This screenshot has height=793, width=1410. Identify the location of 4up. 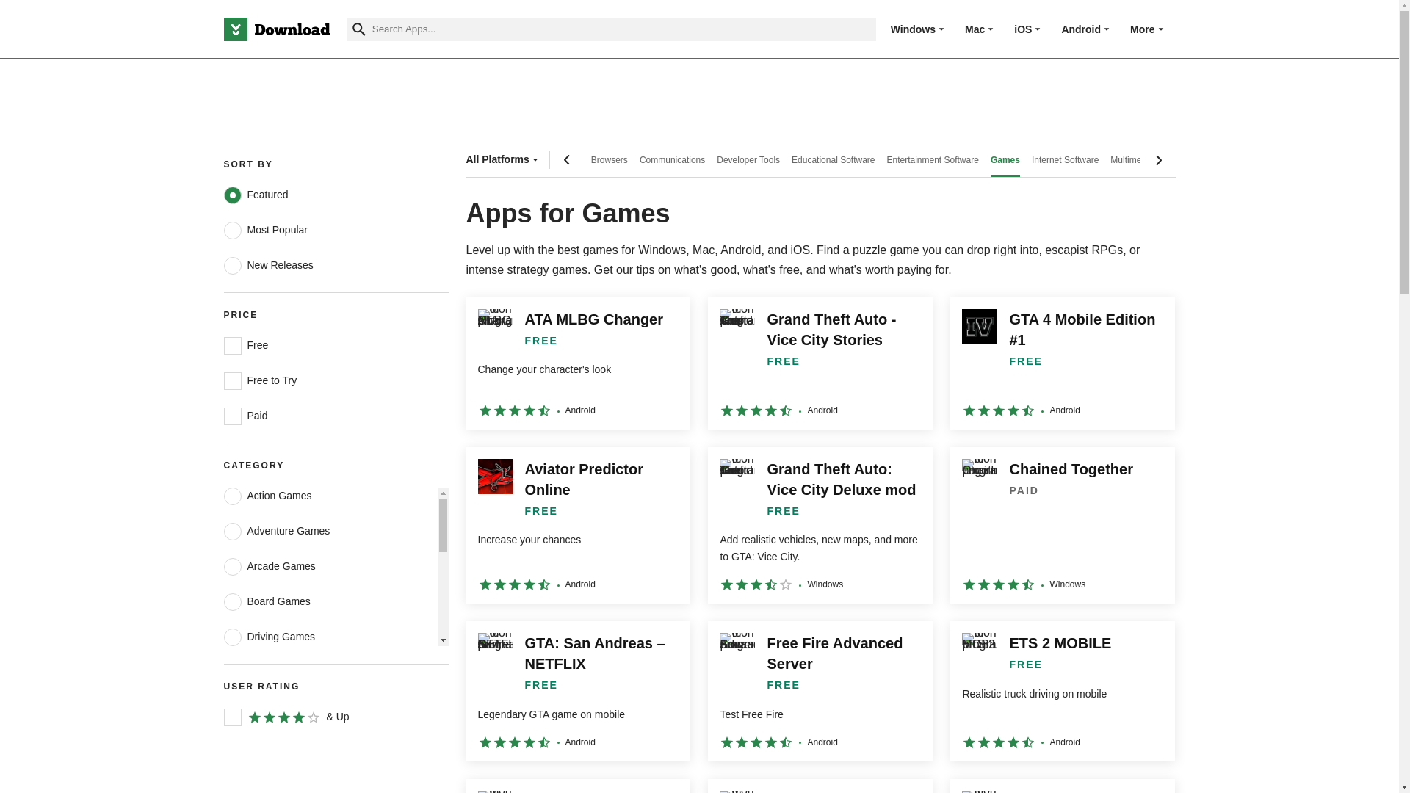
(232, 717).